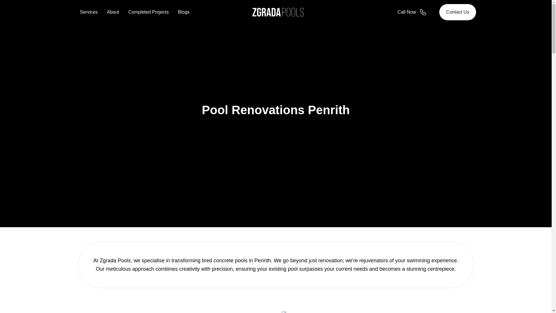  I want to click on Completed Projects, so click(149, 12).